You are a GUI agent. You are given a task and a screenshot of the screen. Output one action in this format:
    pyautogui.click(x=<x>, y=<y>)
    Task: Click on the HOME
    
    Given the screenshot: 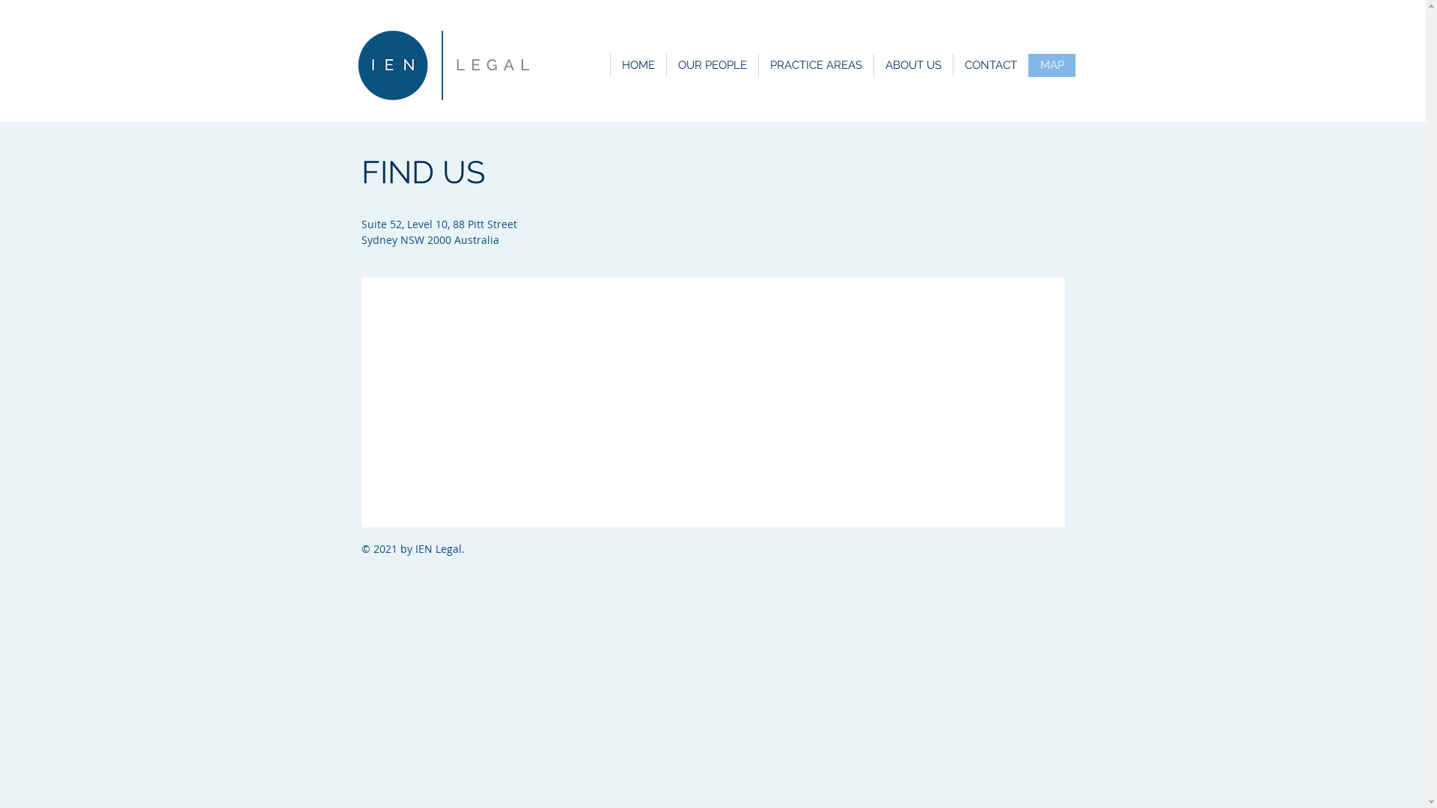 What is the action you would take?
    pyautogui.click(x=638, y=66)
    